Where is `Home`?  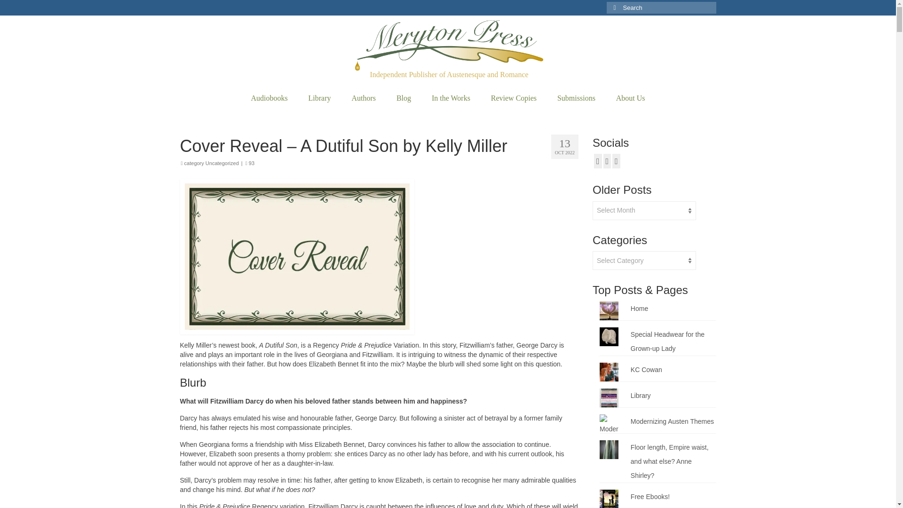 Home is located at coordinates (639, 309).